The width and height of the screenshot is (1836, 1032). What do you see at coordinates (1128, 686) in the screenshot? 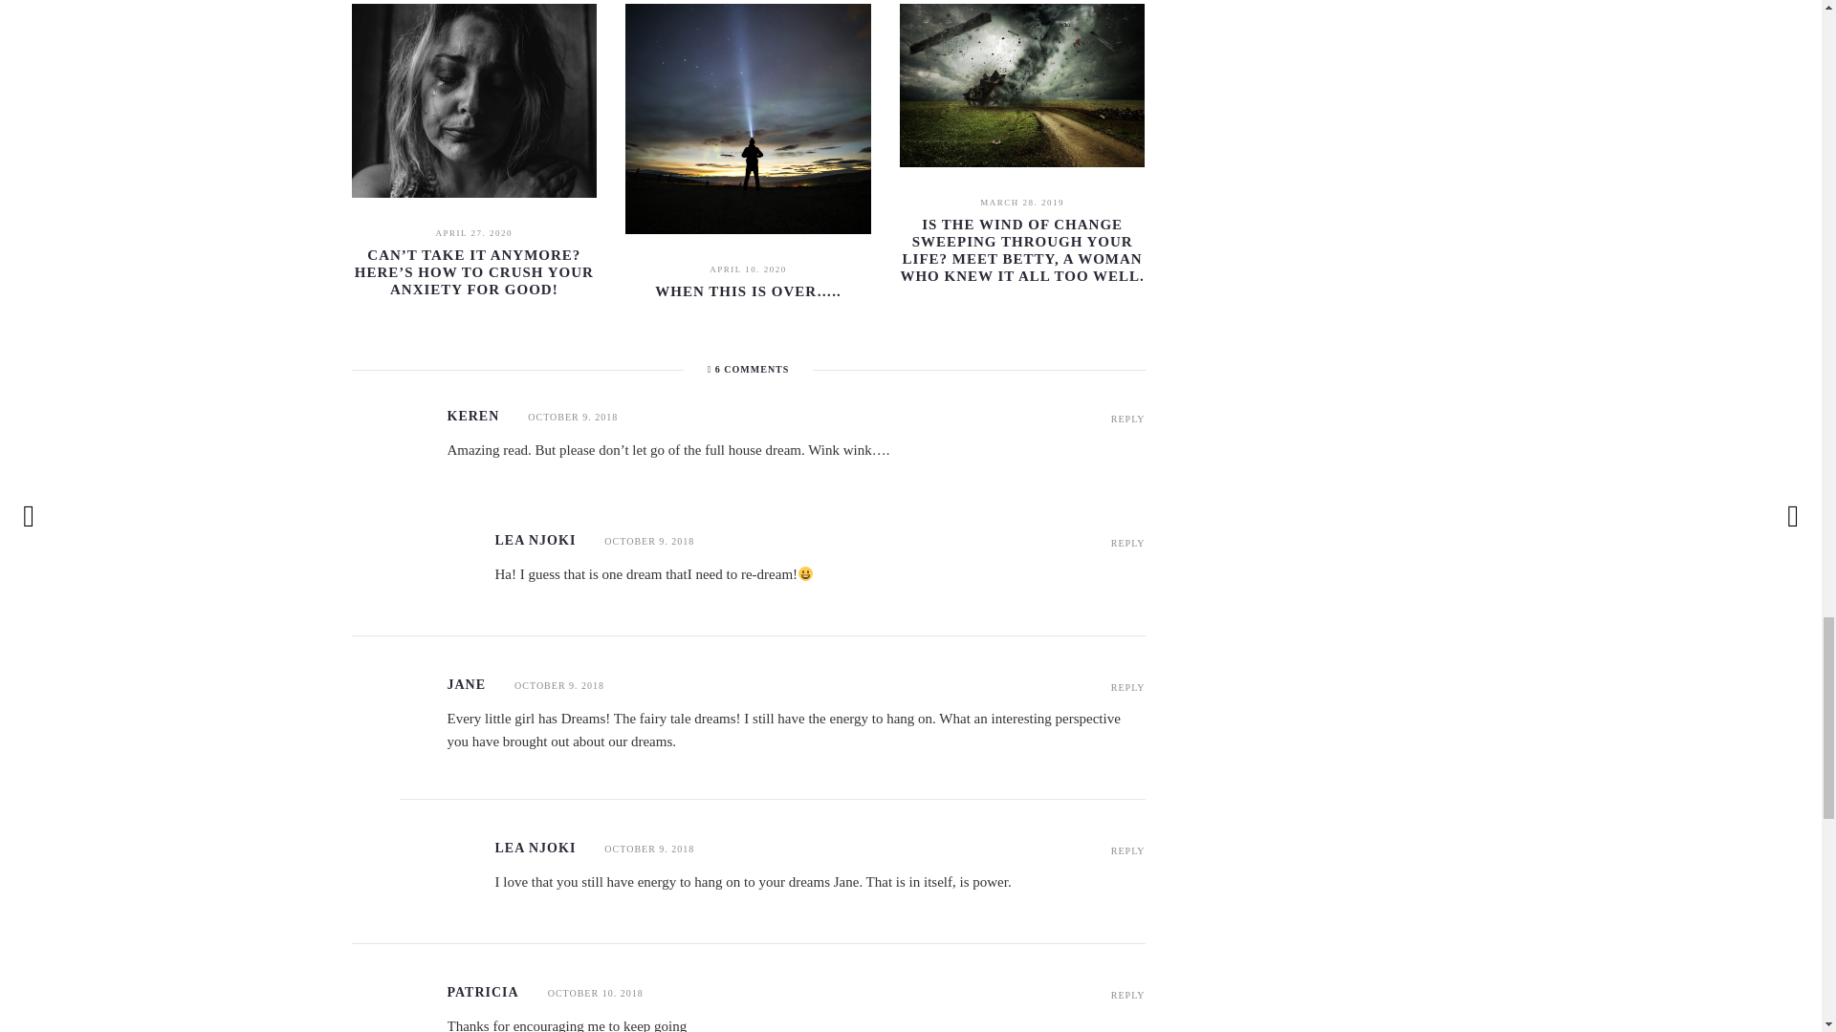
I see `REPLY` at bounding box center [1128, 686].